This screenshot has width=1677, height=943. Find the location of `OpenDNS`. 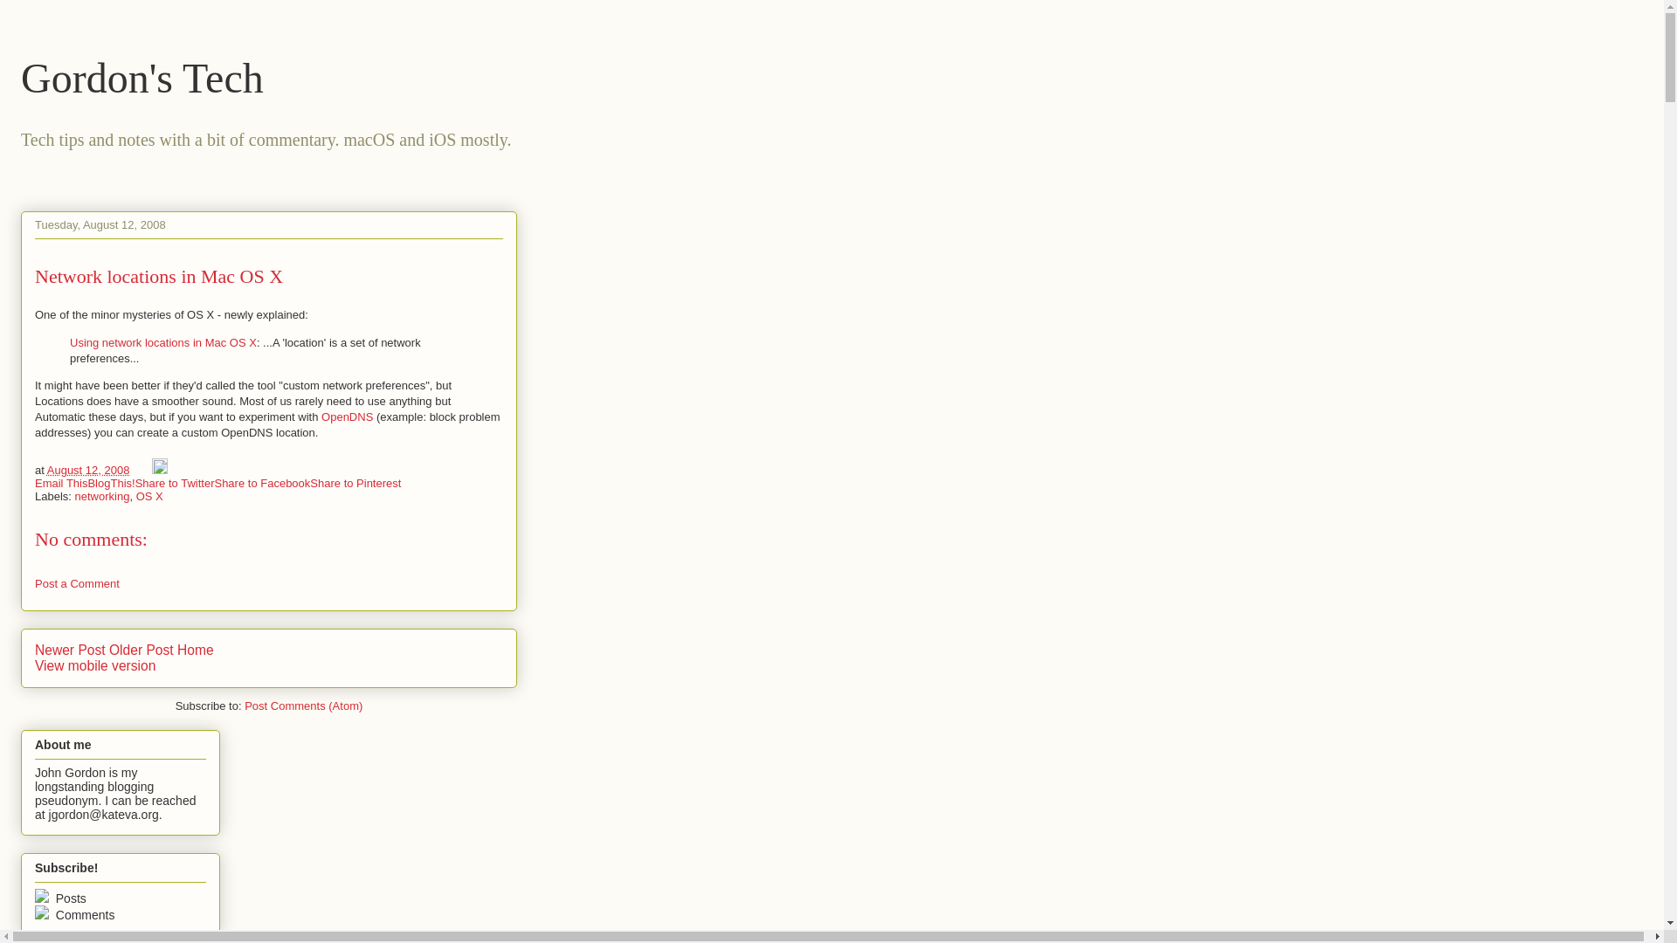

OpenDNS is located at coordinates (349, 416).